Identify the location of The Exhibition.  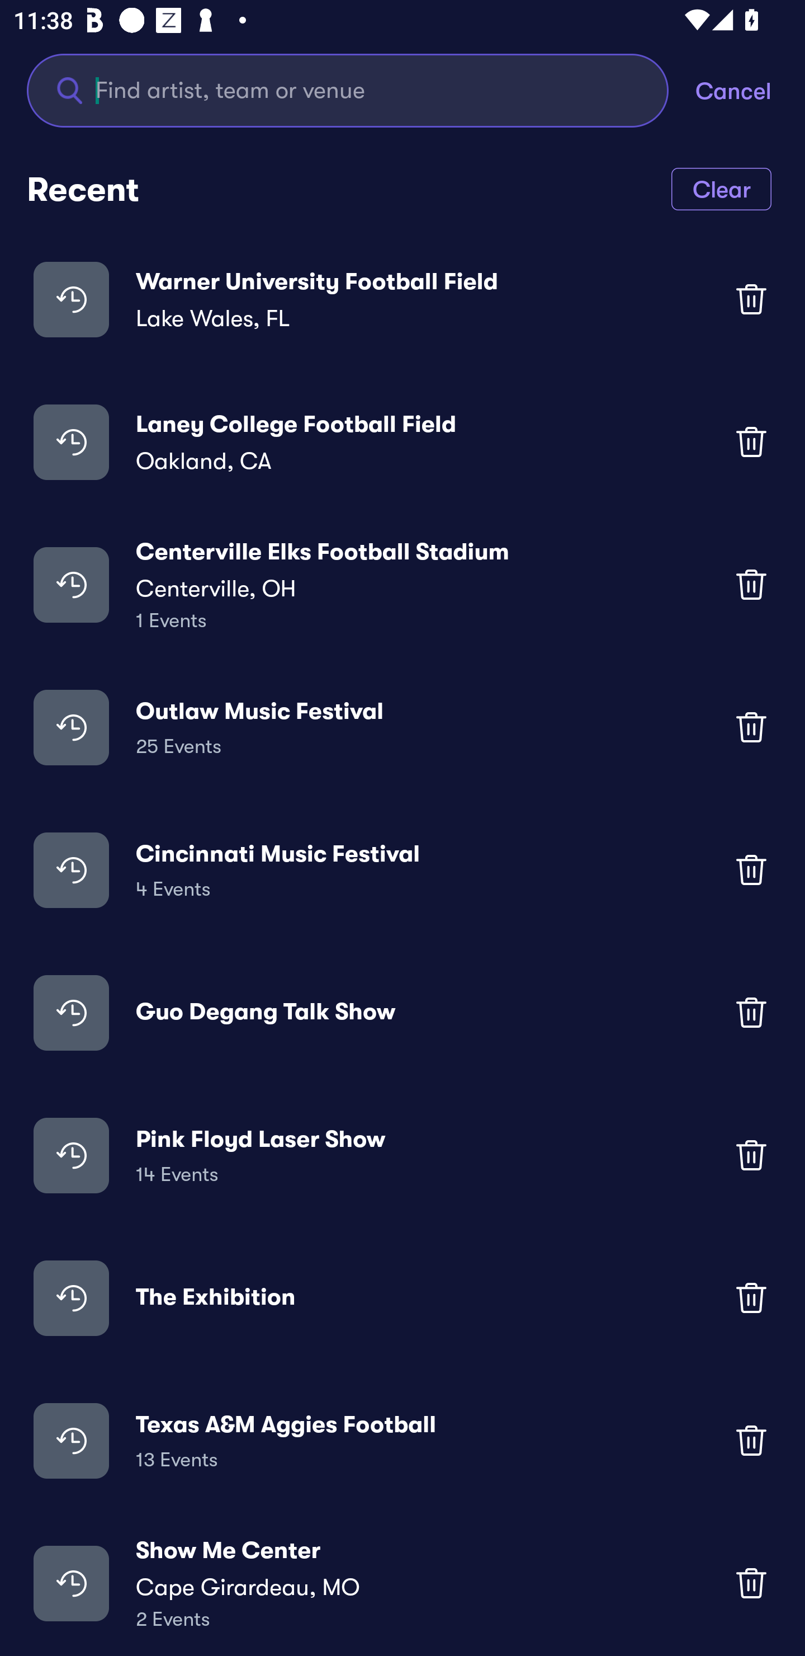
(402, 1297).